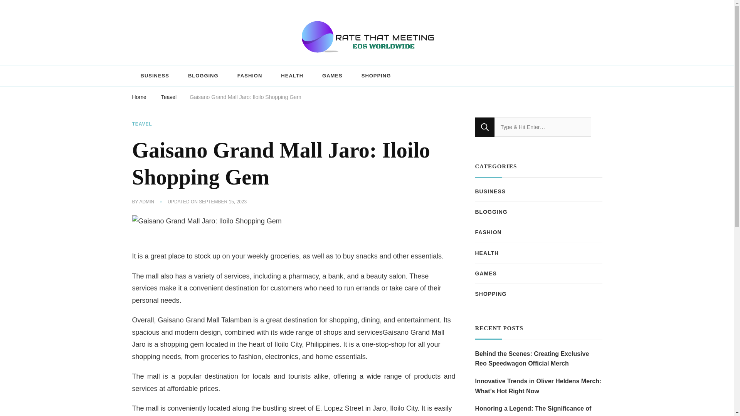  What do you see at coordinates (486, 273) in the screenshot?
I see `GAMES` at bounding box center [486, 273].